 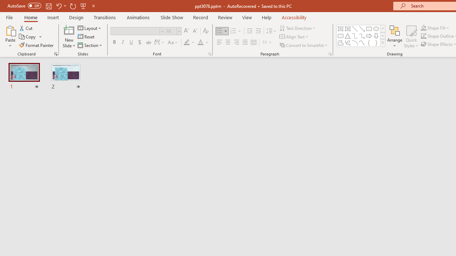 What do you see at coordinates (423, 28) in the screenshot?
I see `Shape Fill Dark Green, Accent 2` at bounding box center [423, 28].